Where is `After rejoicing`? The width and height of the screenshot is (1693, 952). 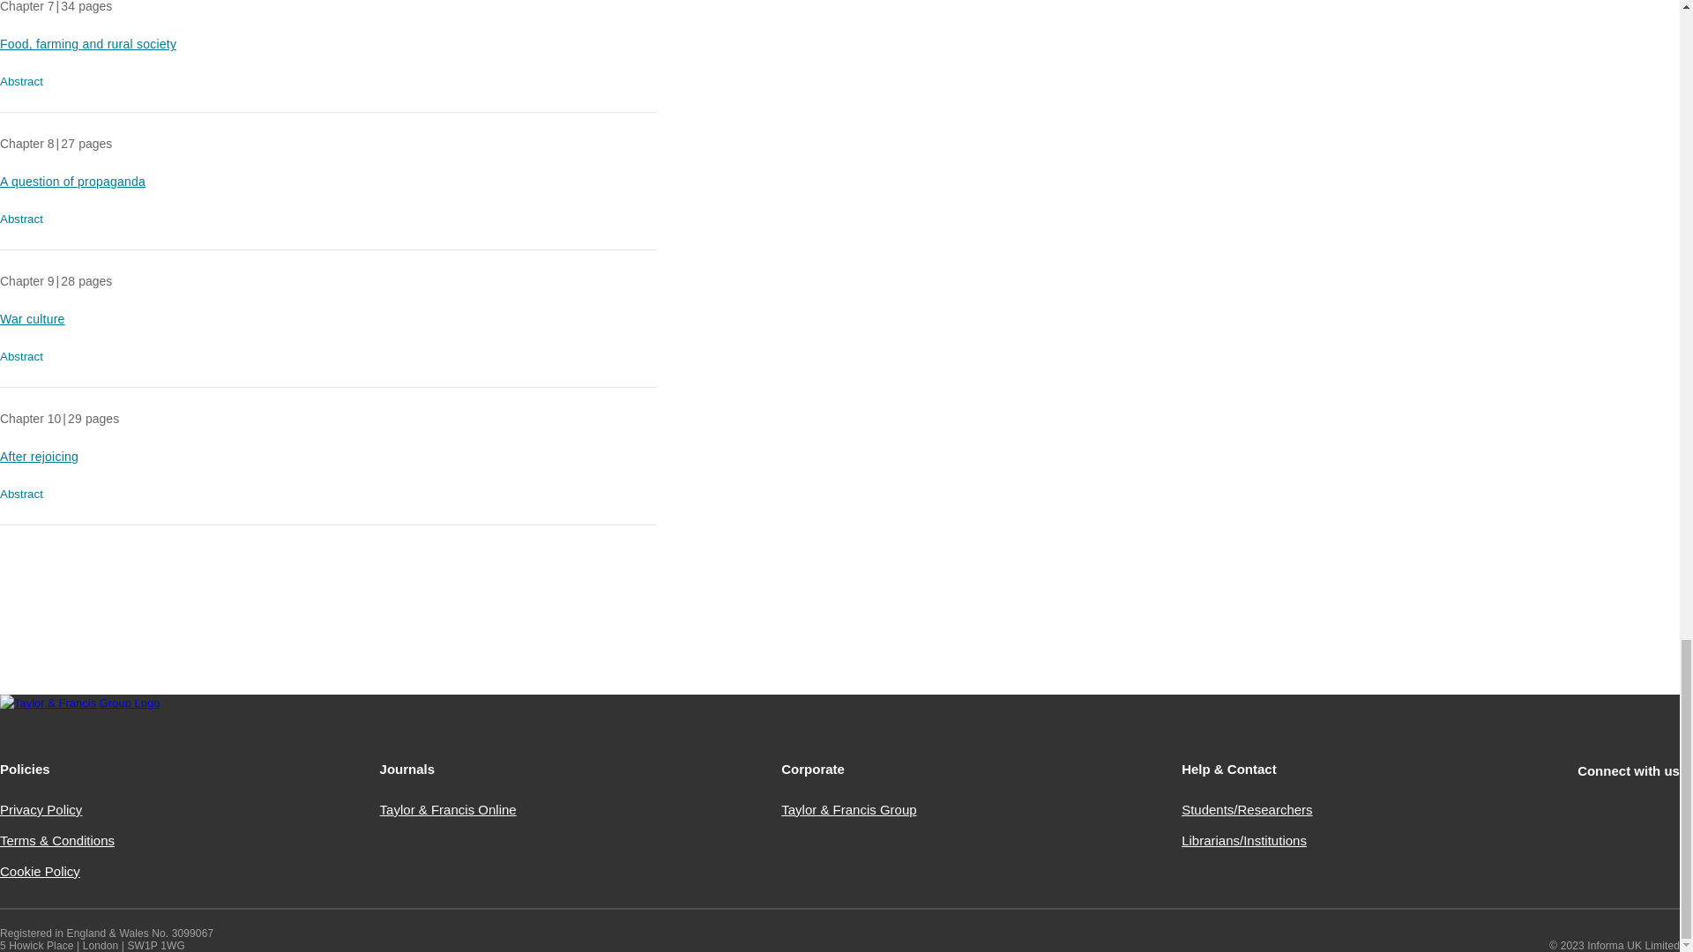 After rejoicing is located at coordinates (39, 456).